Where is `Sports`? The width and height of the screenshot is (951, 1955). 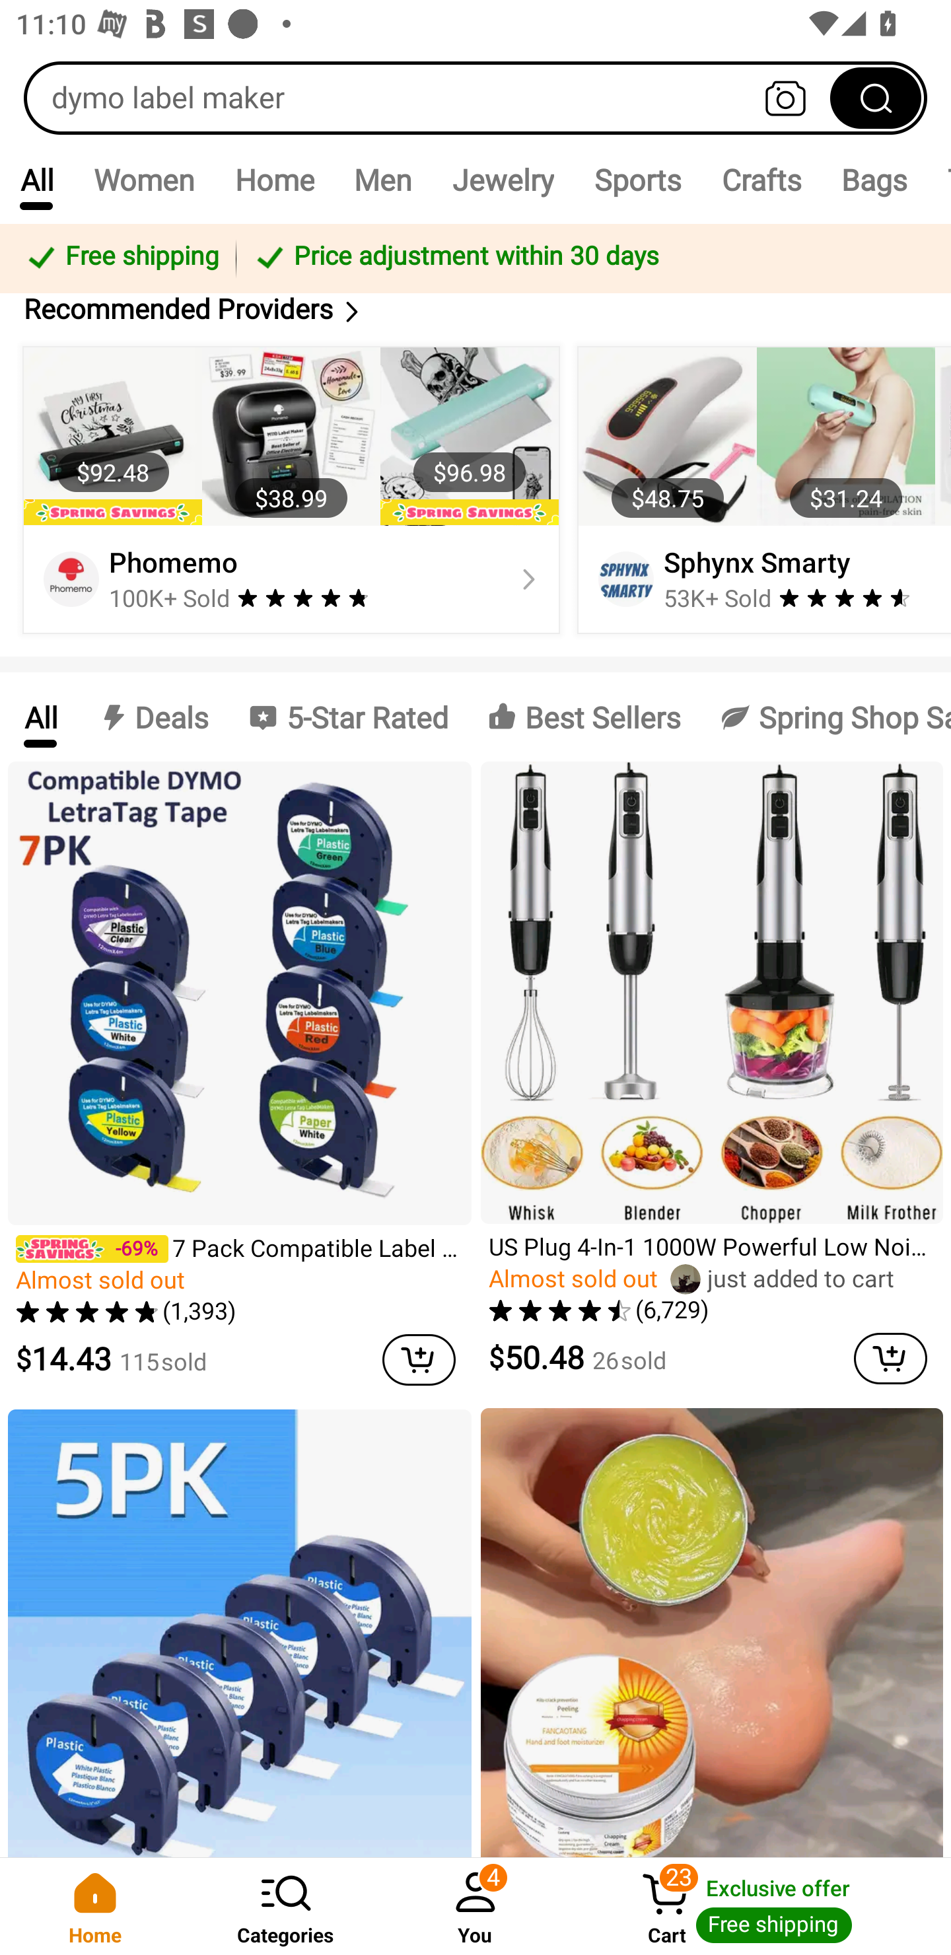
Sports is located at coordinates (637, 180).